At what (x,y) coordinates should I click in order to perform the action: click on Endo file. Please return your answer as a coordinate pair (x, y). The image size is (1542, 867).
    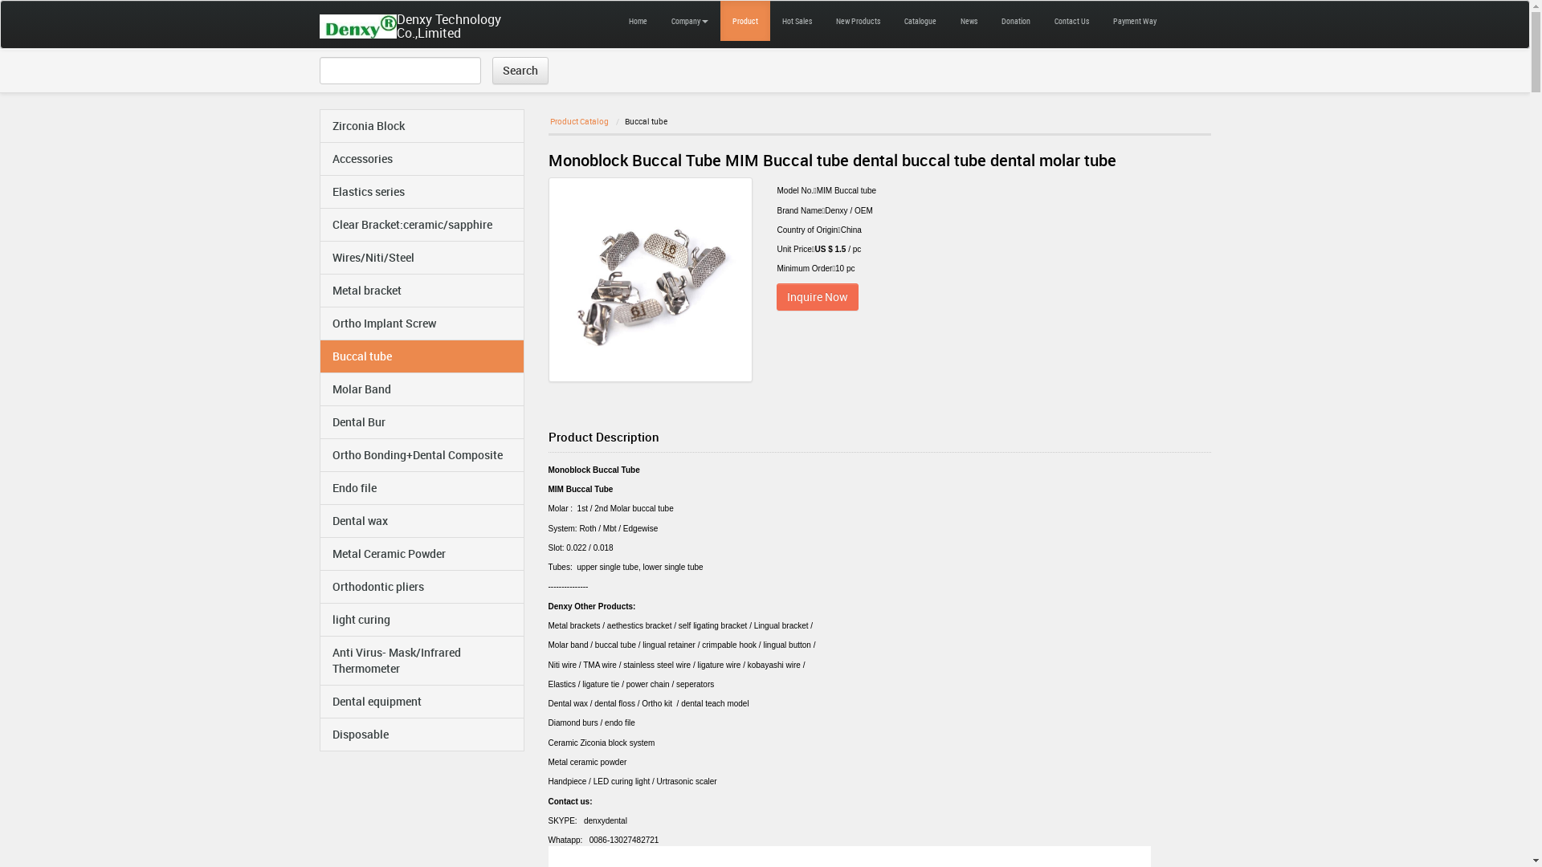
    Looking at the image, I should click on (421, 488).